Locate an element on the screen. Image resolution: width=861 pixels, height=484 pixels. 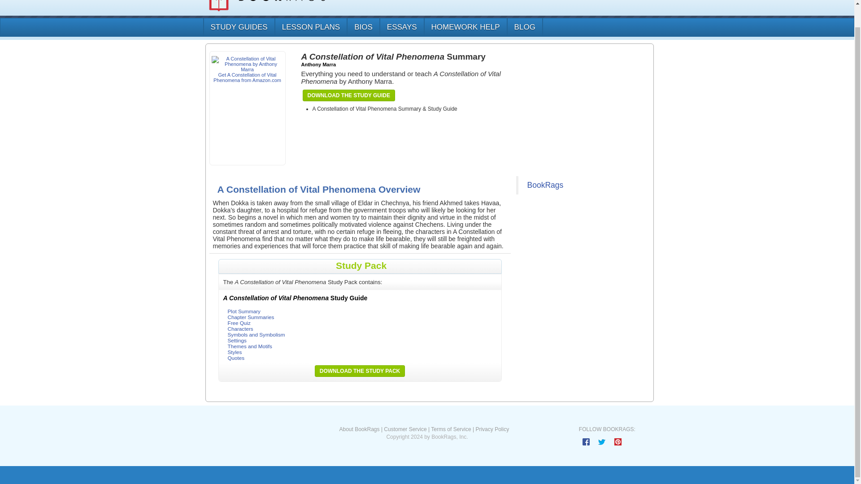
Privacy Policy is located at coordinates (491, 429).